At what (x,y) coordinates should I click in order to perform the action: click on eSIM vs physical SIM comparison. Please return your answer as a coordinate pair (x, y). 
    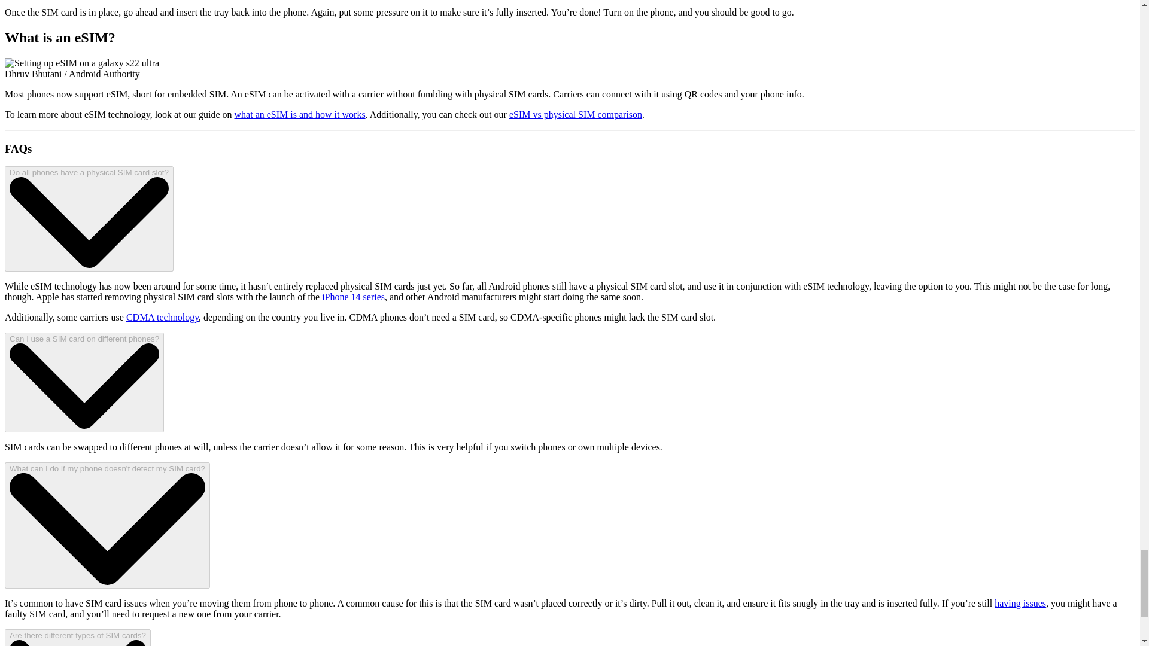
    Looking at the image, I should click on (576, 114).